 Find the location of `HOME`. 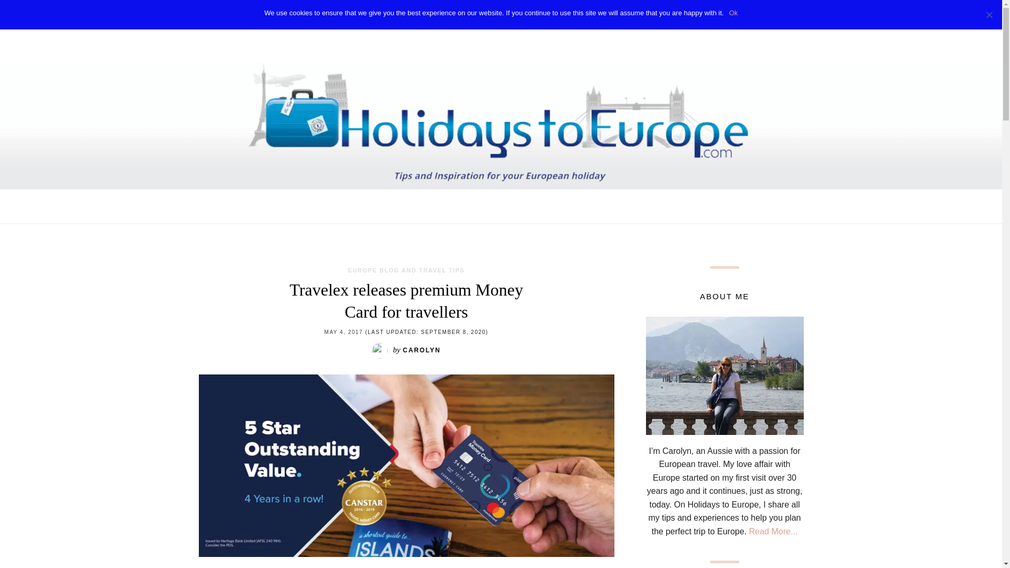

HOME is located at coordinates (294, 15).